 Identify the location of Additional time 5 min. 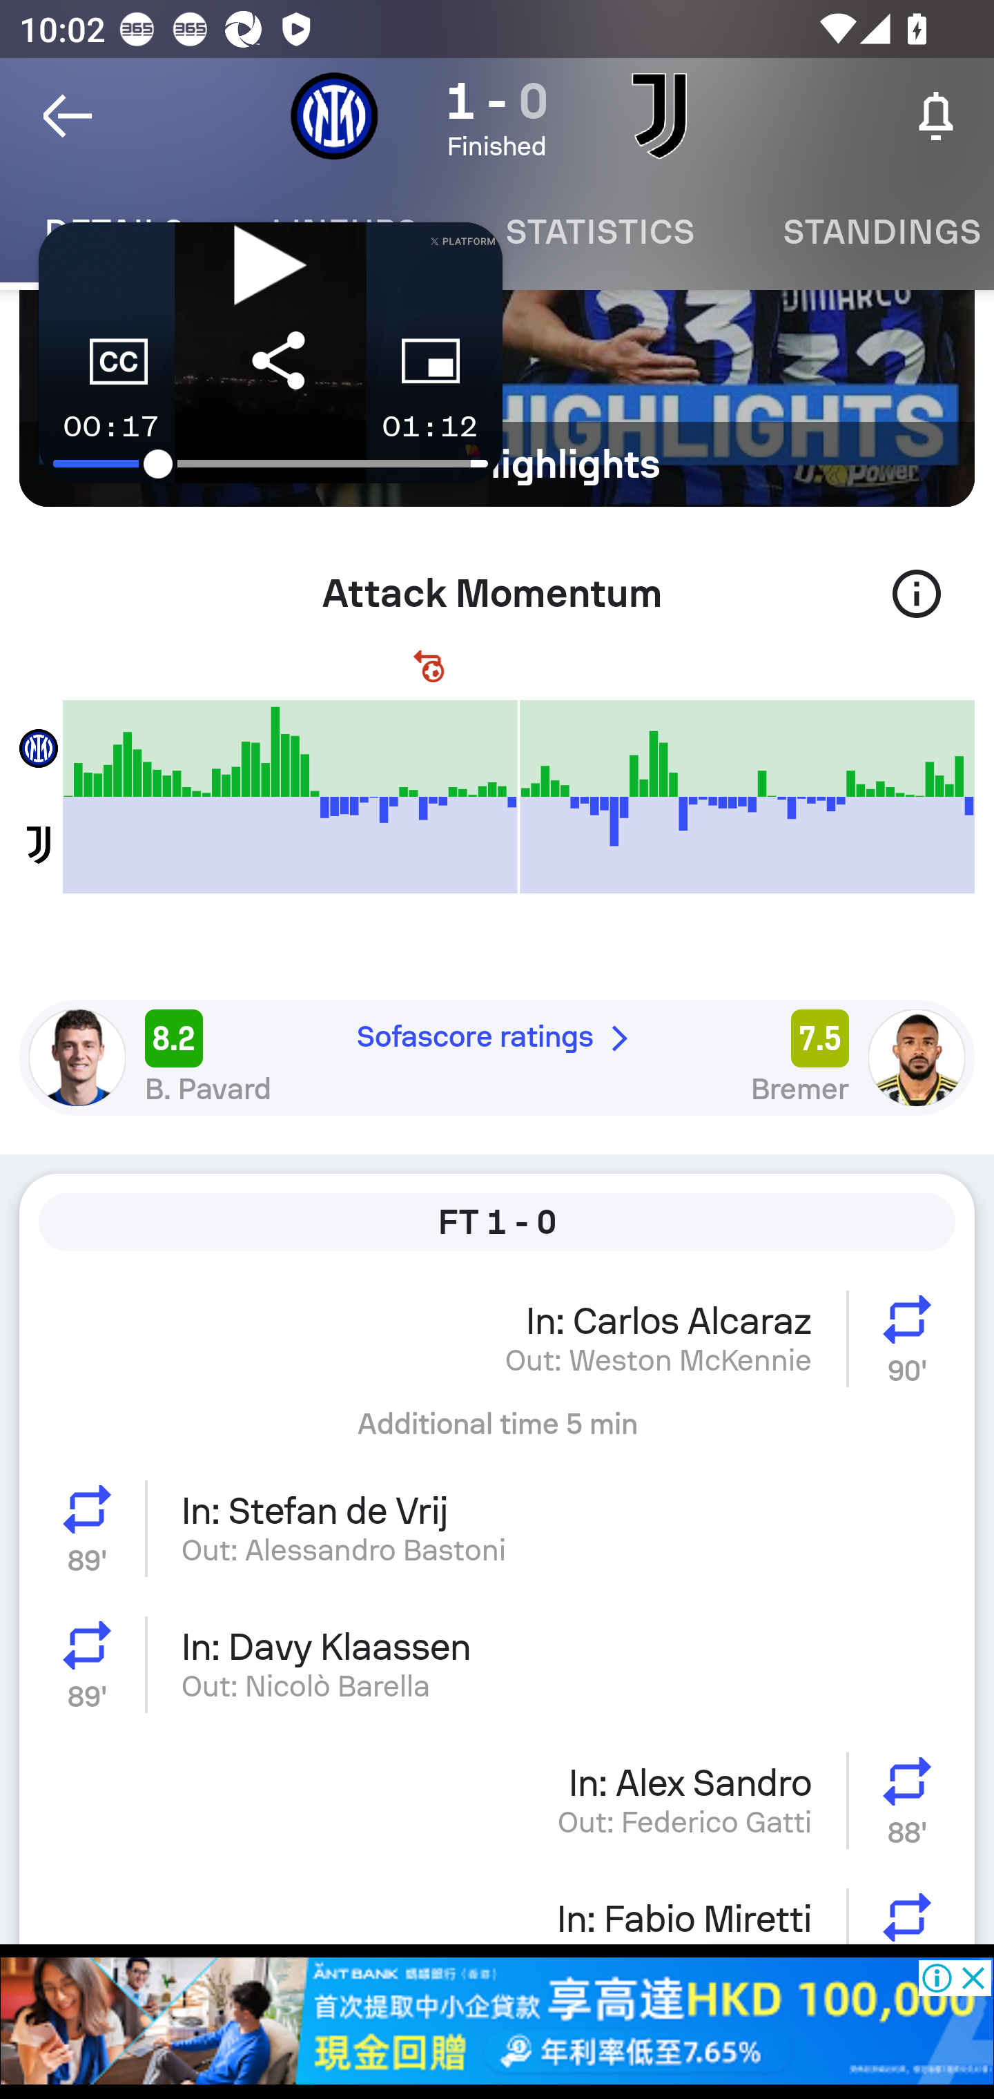
(497, 1433).